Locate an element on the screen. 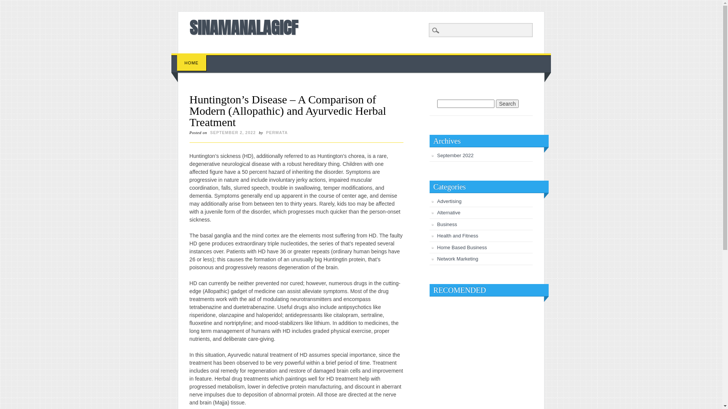 The height and width of the screenshot is (409, 728). Business is located at coordinates (447, 224).